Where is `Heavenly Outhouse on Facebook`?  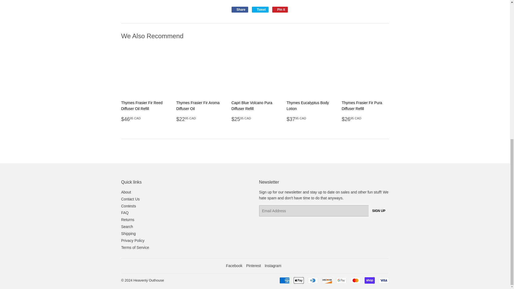 Heavenly Outhouse on Facebook is located at coordinates (234, 265).